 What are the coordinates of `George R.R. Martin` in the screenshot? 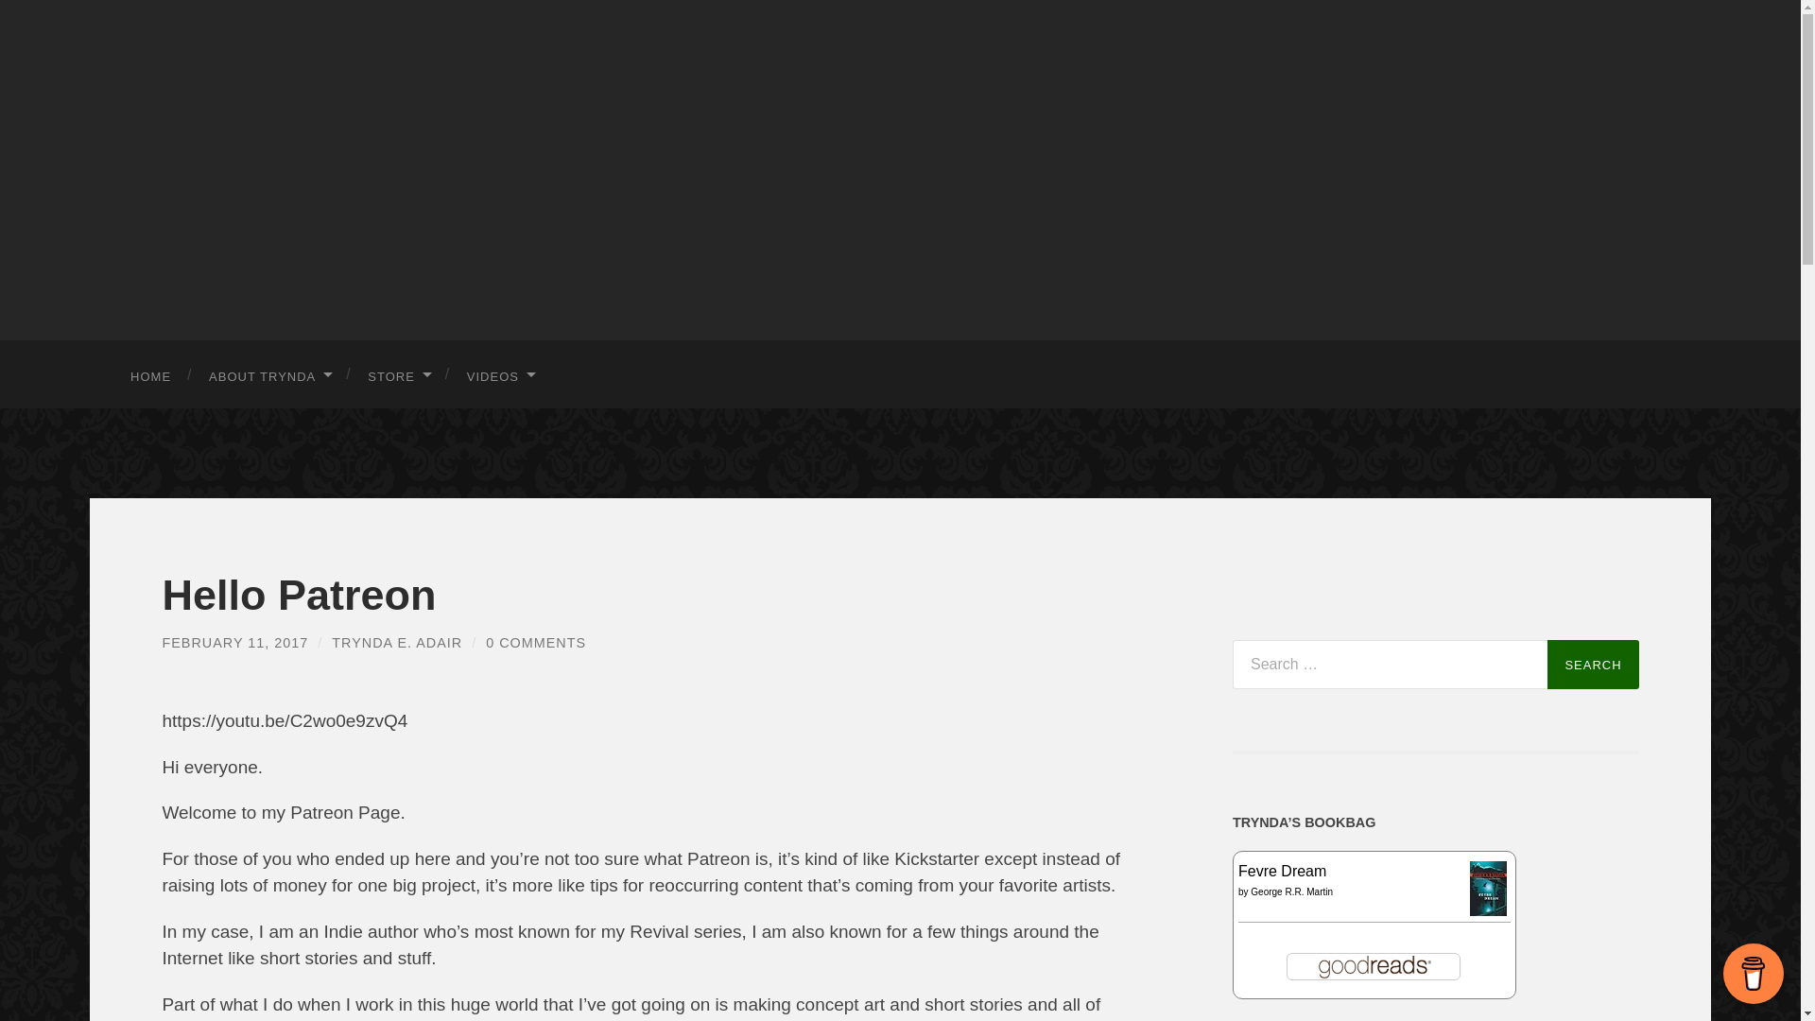 It's located at (1291, 892).